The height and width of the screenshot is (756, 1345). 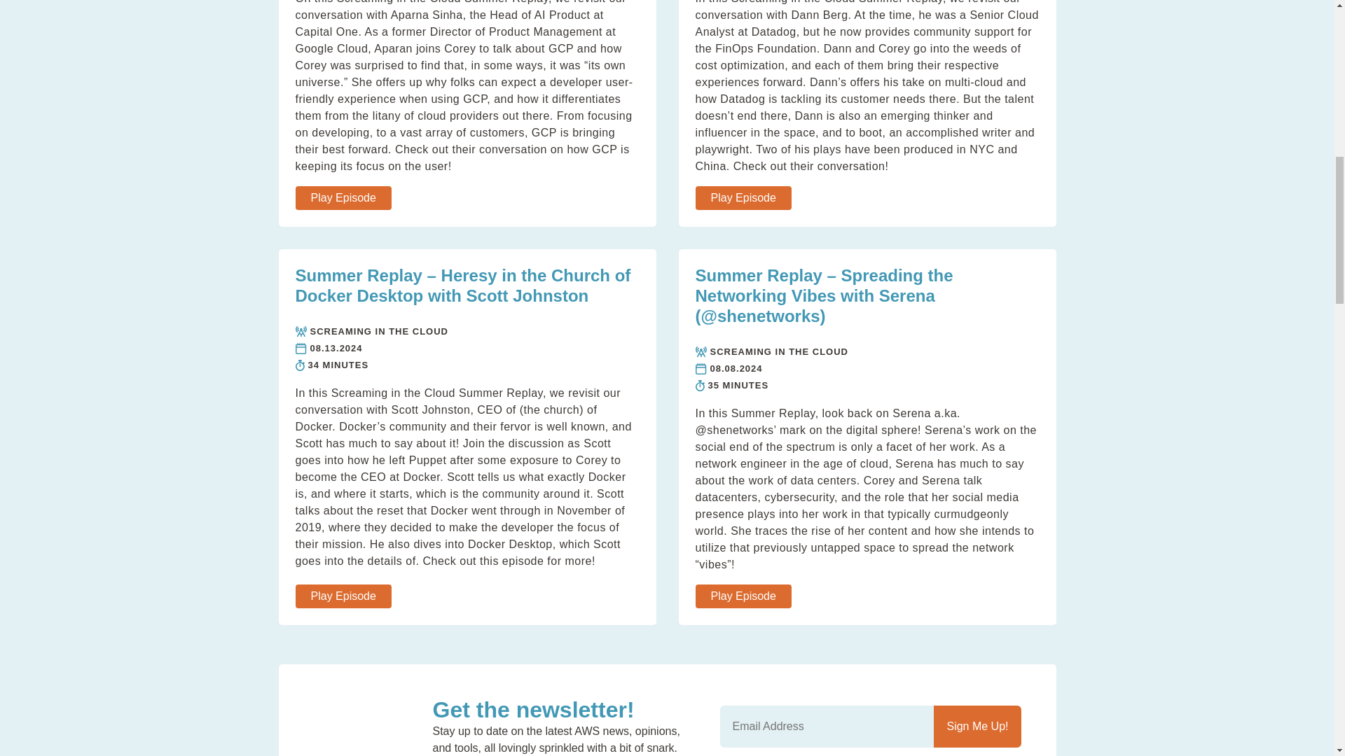 What do you see at coordinates (977, 727) in the screenshot?
I see `Sign Me Up!` at bounding box center [977, 727].